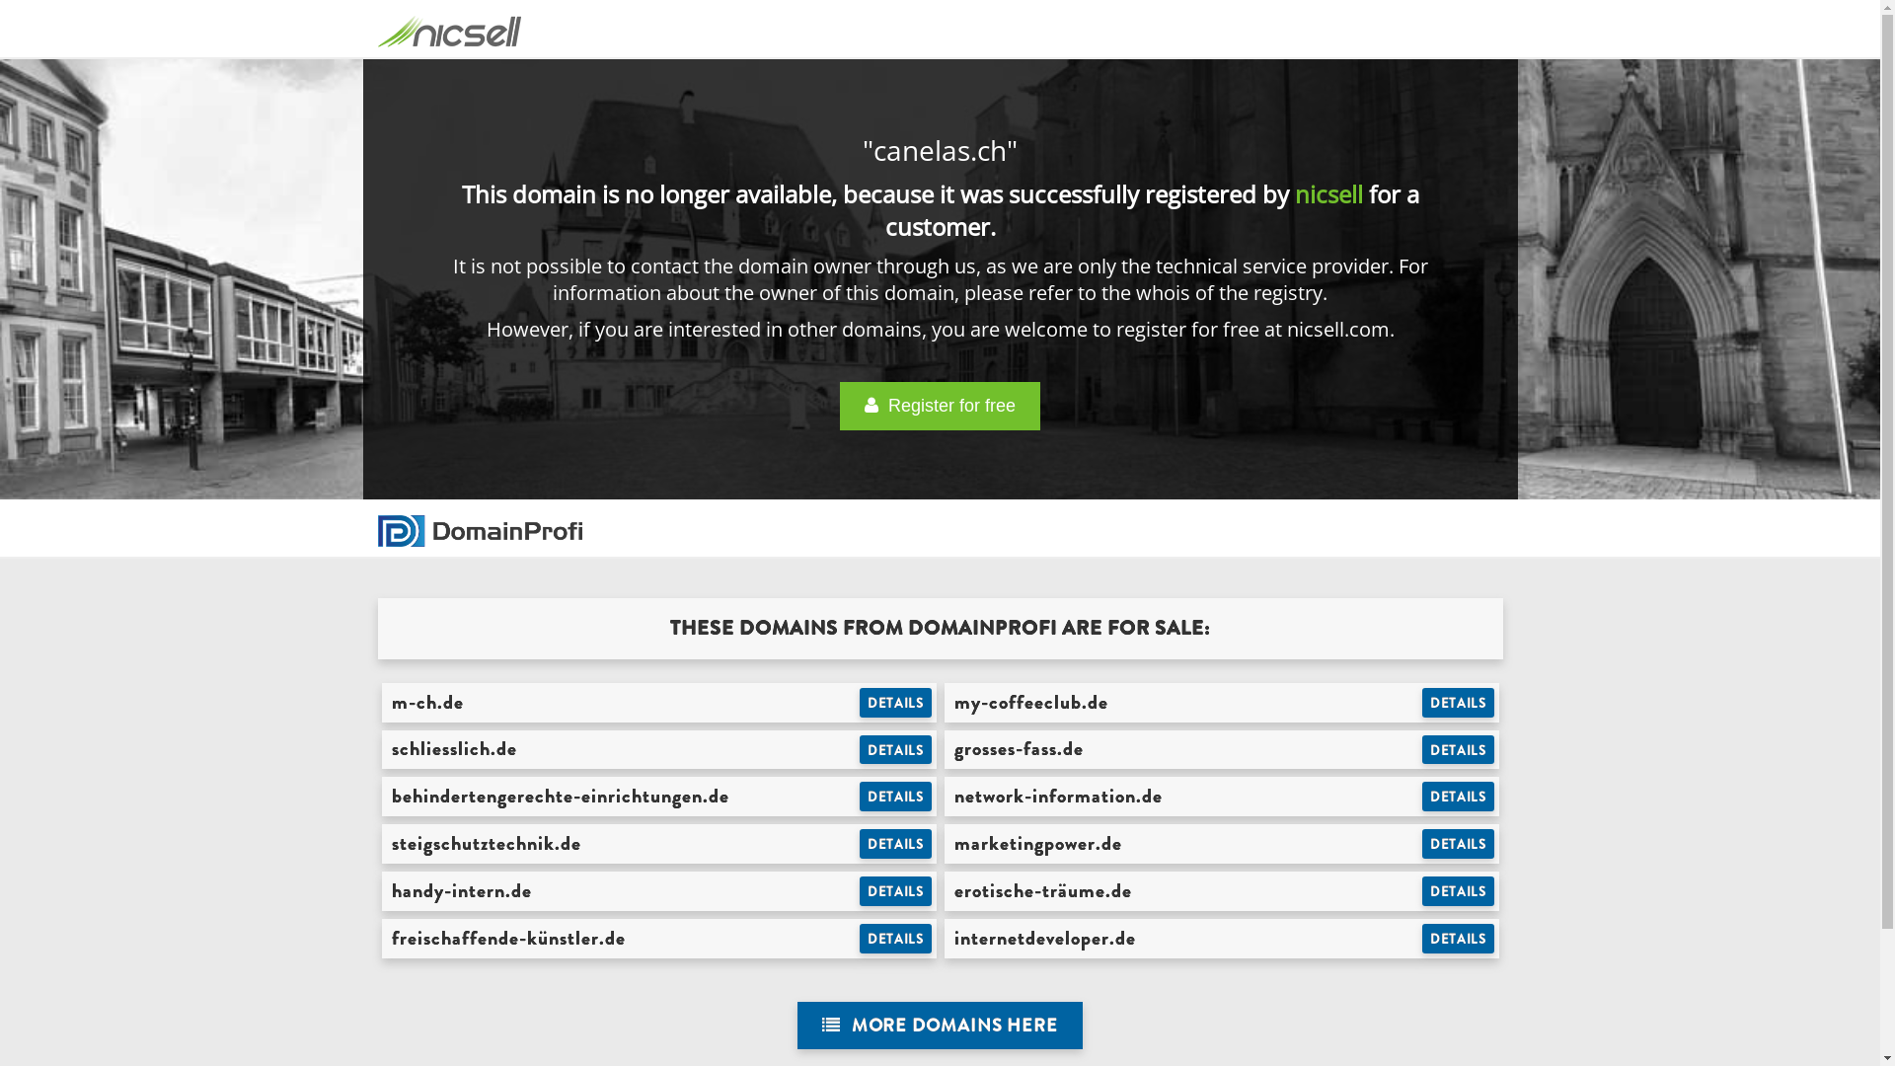 The width and height of the screenshot is (1895, 1066). Describe the element at coordinates (1459, 750) in the screenshot. I see `DETAILS` at that location.